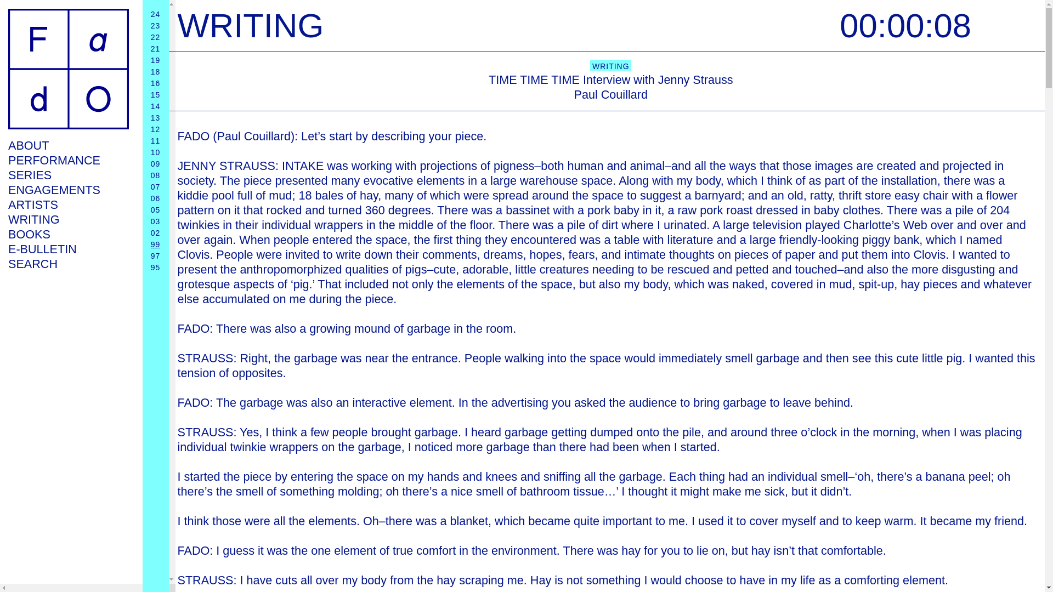 The width and height of the screenshot is (1053, 592). What do you see at coordinates (68, 219) in the screenshot?
I see `WRITING` at bounding box center [68, 219].